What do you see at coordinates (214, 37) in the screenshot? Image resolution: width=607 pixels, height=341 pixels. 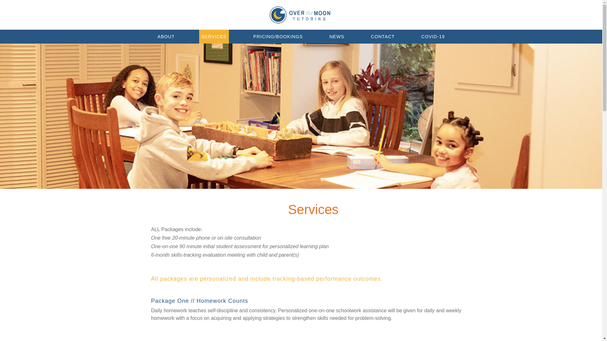 I see `SERVICES` at bounding box center [214, 37].